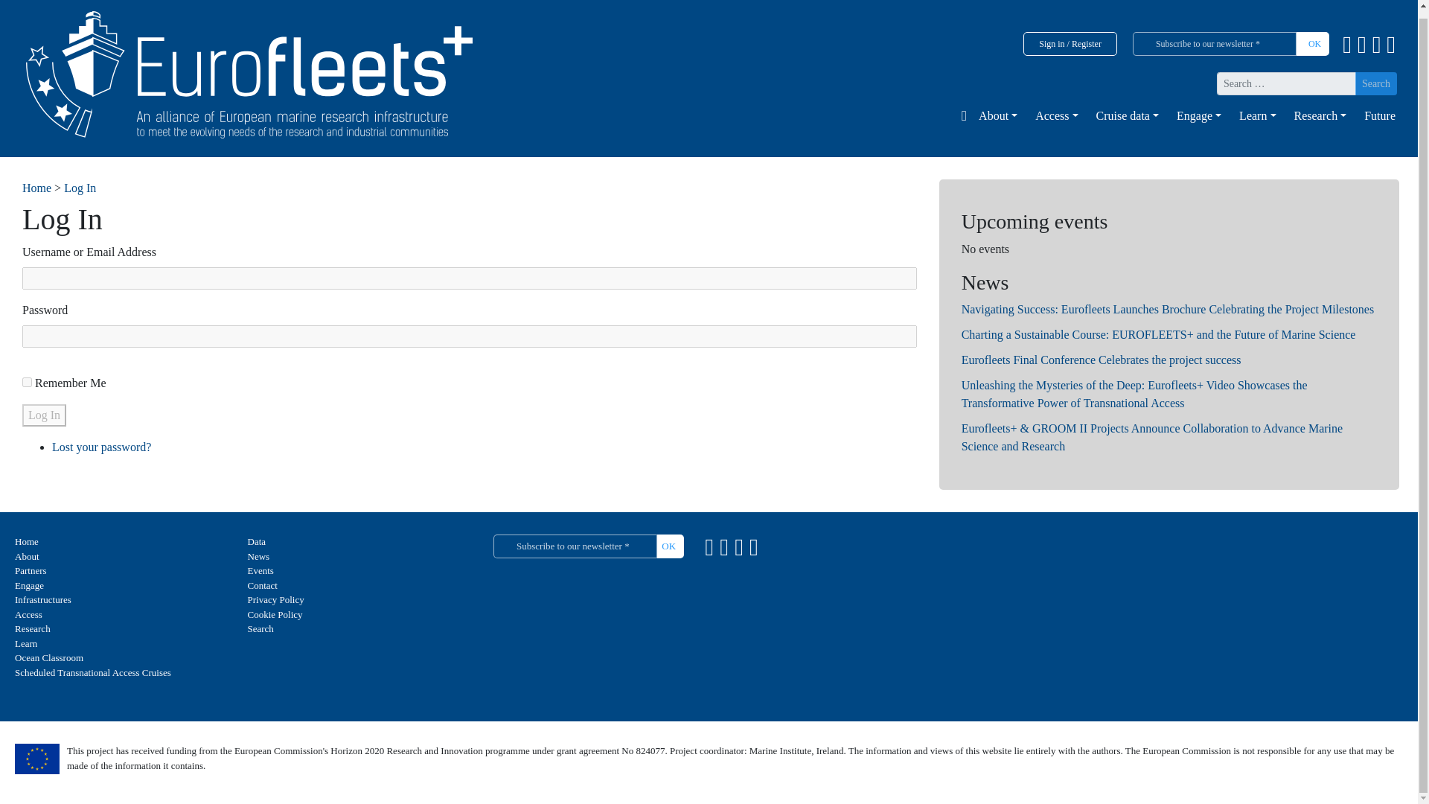 The width and height of the screenshot is (1429, 804). I want to click on Learn, so click(1255, 116).